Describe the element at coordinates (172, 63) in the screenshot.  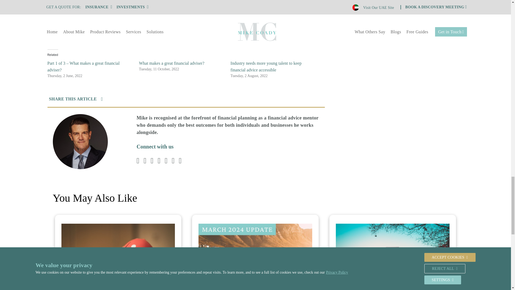
I see `What makes a great financial adviser?` at that location.